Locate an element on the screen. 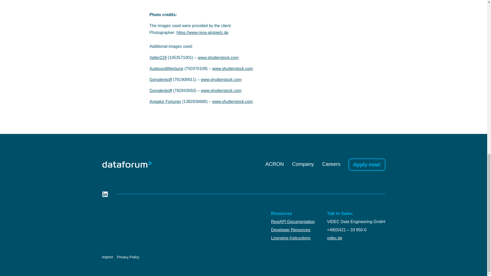  AudioundWerbung is located at coordinates (166, 68).